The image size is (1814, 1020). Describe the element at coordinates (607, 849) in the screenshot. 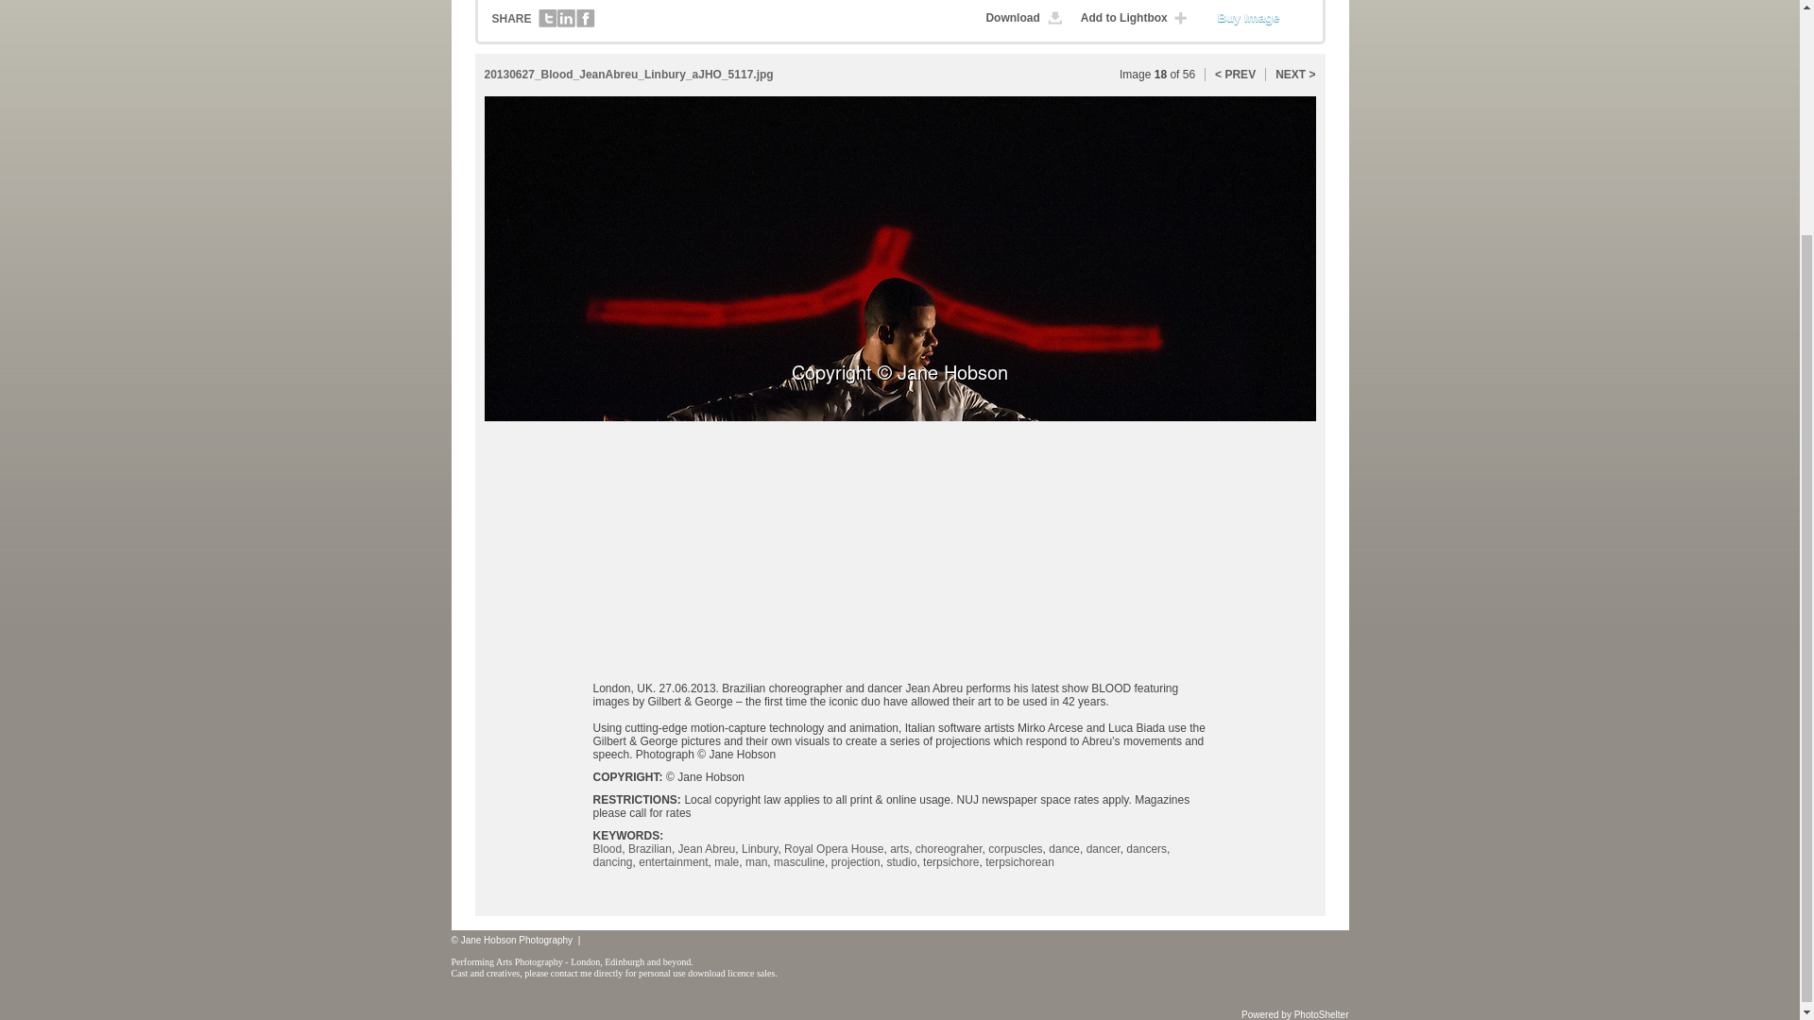

I see `Blood` at that location.